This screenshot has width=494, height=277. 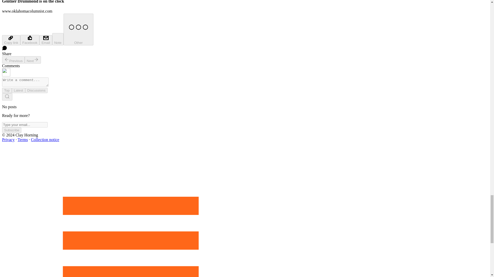 What do you see at coordinates (46, 40) in the screenshot?
I see `Email` at bounding box center [46, 40].